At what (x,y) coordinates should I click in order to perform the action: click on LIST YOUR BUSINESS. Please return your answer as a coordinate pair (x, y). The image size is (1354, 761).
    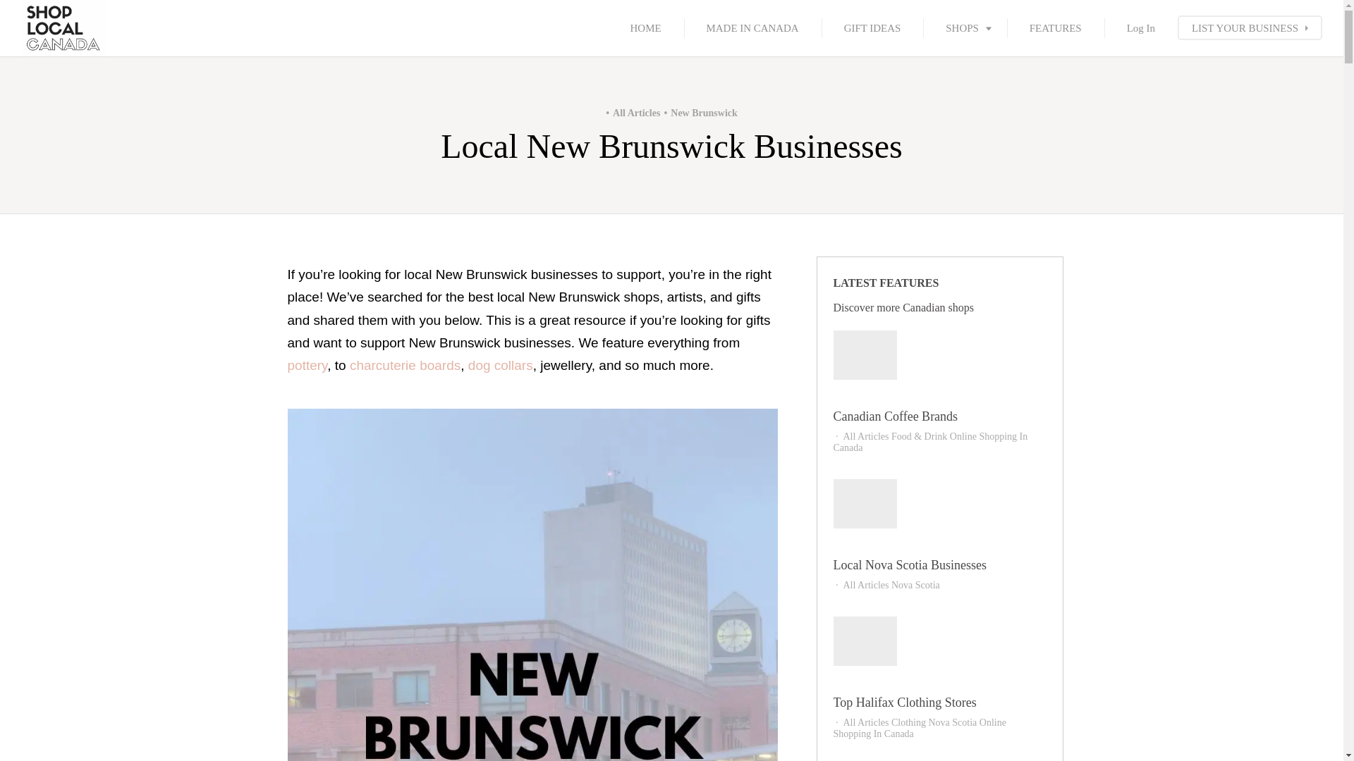
    Looking at the image, I should click on (1250, 27).